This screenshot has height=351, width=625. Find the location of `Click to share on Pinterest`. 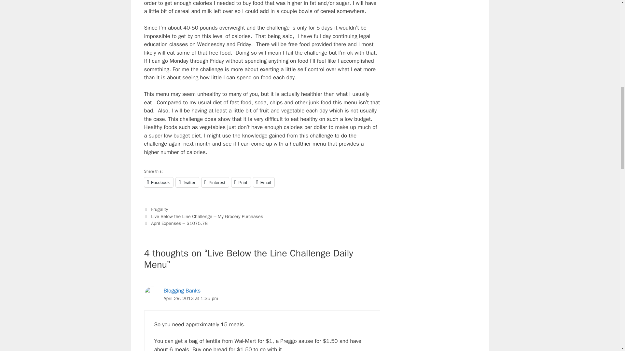

Click to share on Pinterest is located at coordinates (215, 182).